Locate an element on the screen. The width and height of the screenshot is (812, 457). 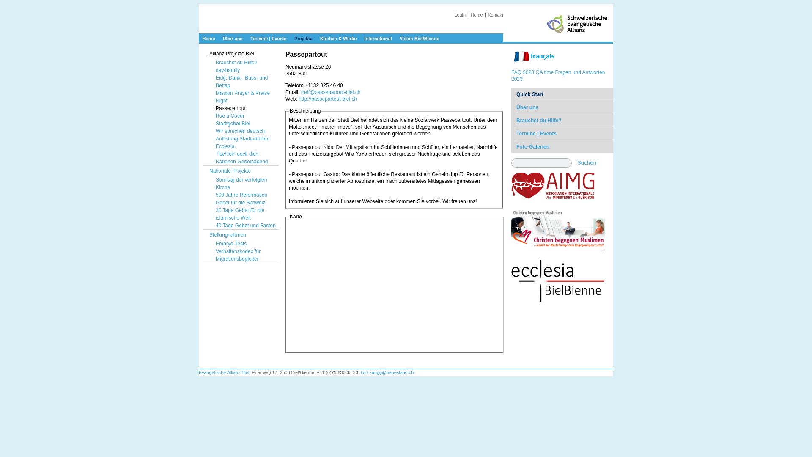
Eidg. Dank-, Buss- und Bettag is located at coordinates (244, 82).